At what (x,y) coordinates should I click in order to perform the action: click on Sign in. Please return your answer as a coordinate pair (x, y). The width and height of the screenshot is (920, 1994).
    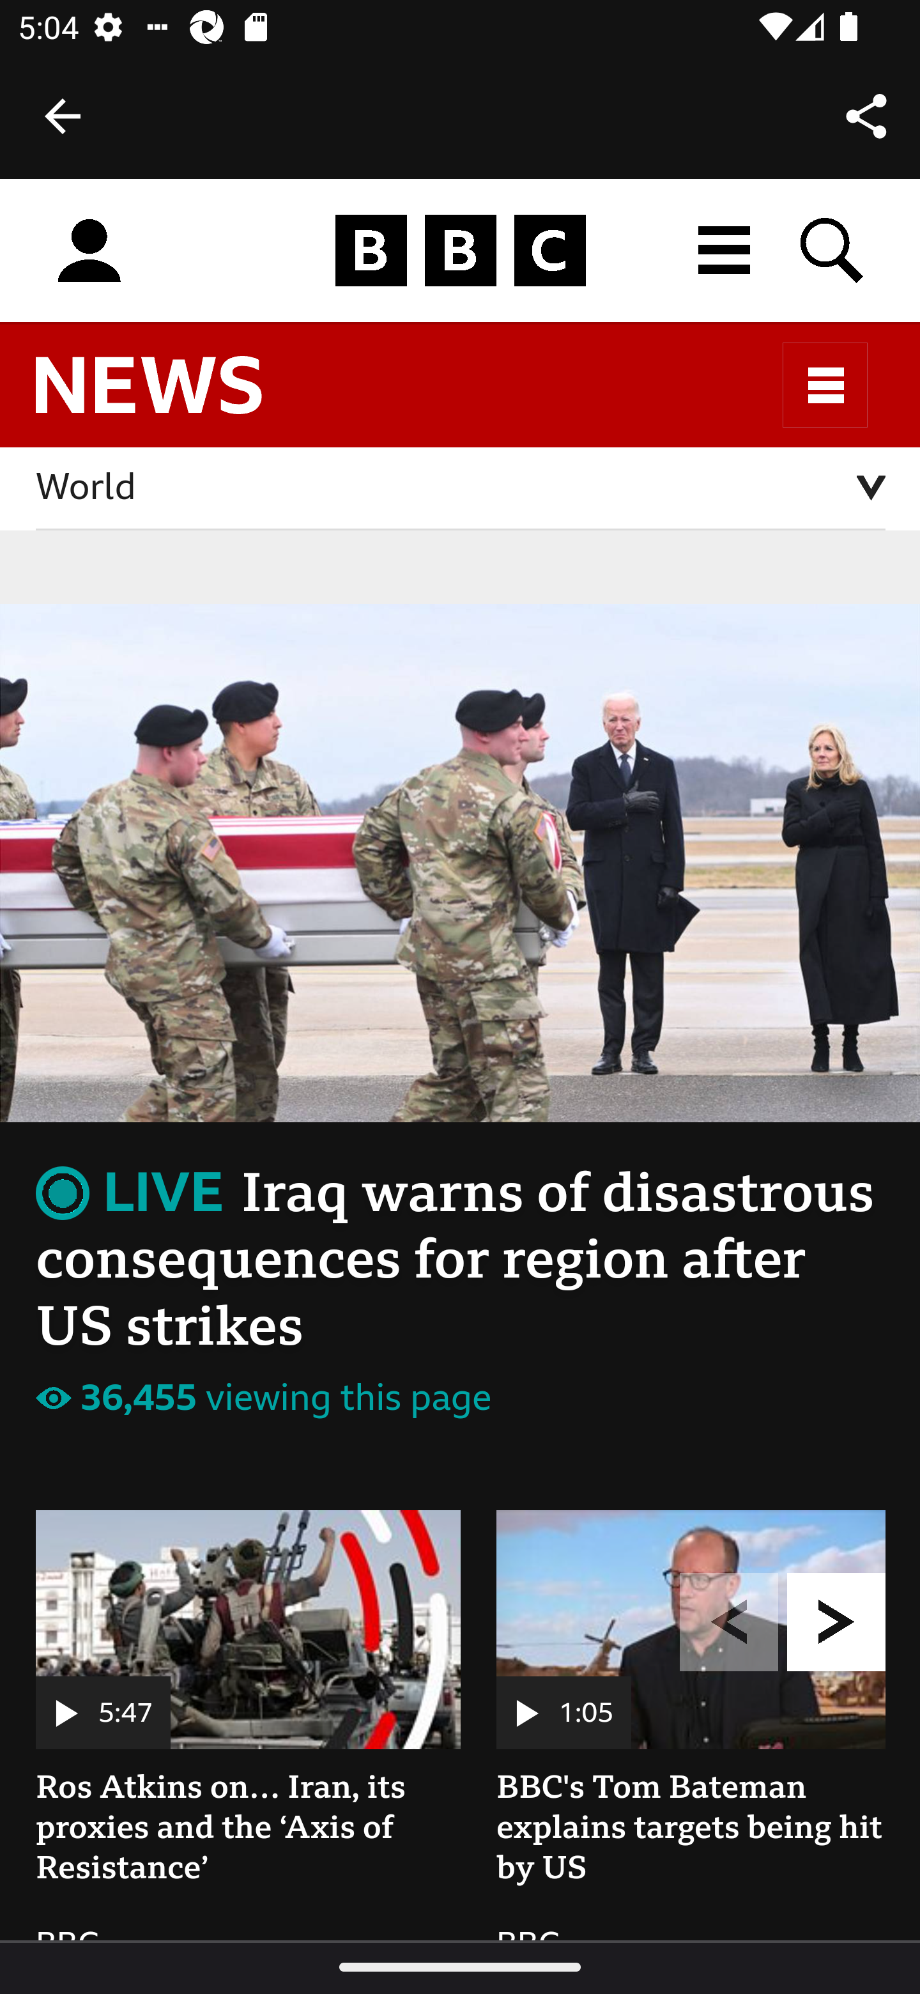
    Looking at the image, I should click on (89, 252).